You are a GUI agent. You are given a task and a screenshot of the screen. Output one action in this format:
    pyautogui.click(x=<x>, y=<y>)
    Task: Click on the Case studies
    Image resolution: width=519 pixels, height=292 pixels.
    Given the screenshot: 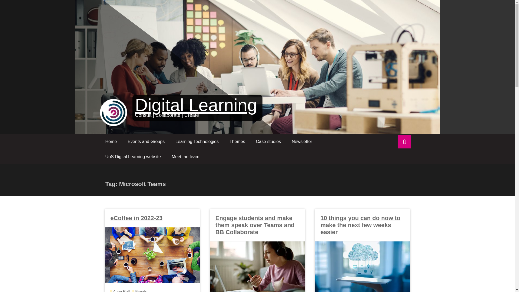 What is the action you would take?
    pyautogui.click(x=268, y=141)
    